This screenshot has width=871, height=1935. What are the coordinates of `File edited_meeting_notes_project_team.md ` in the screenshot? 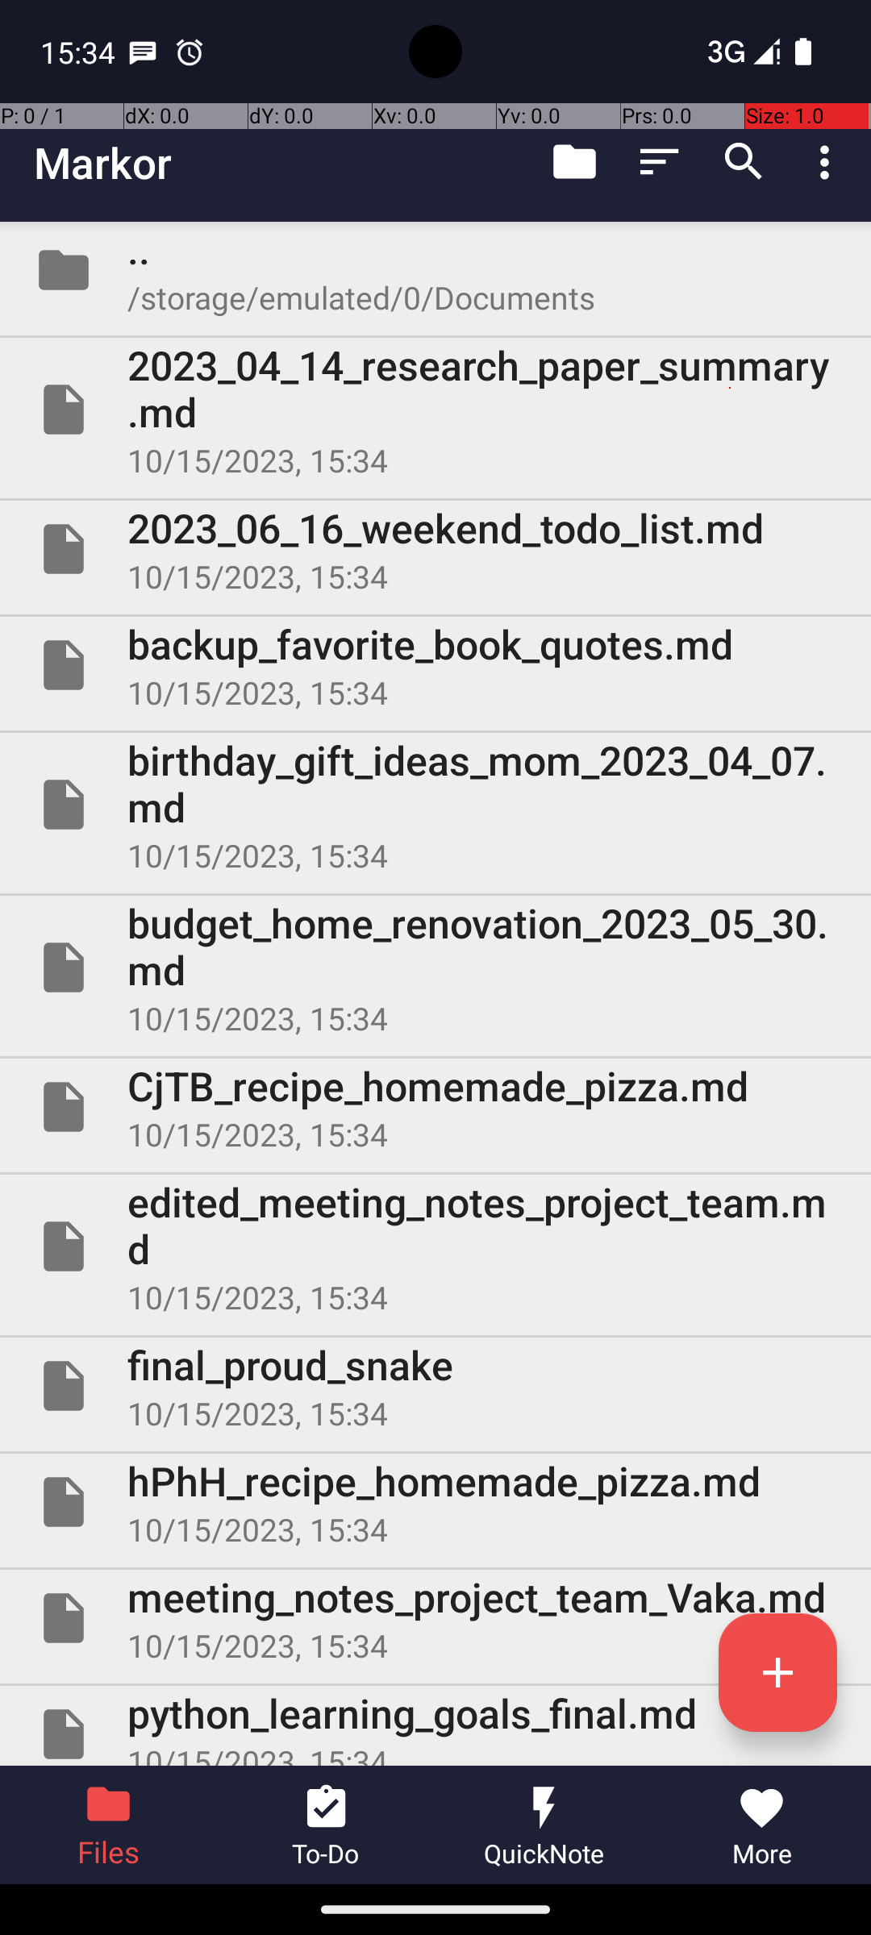 It's located at (435, 1246).